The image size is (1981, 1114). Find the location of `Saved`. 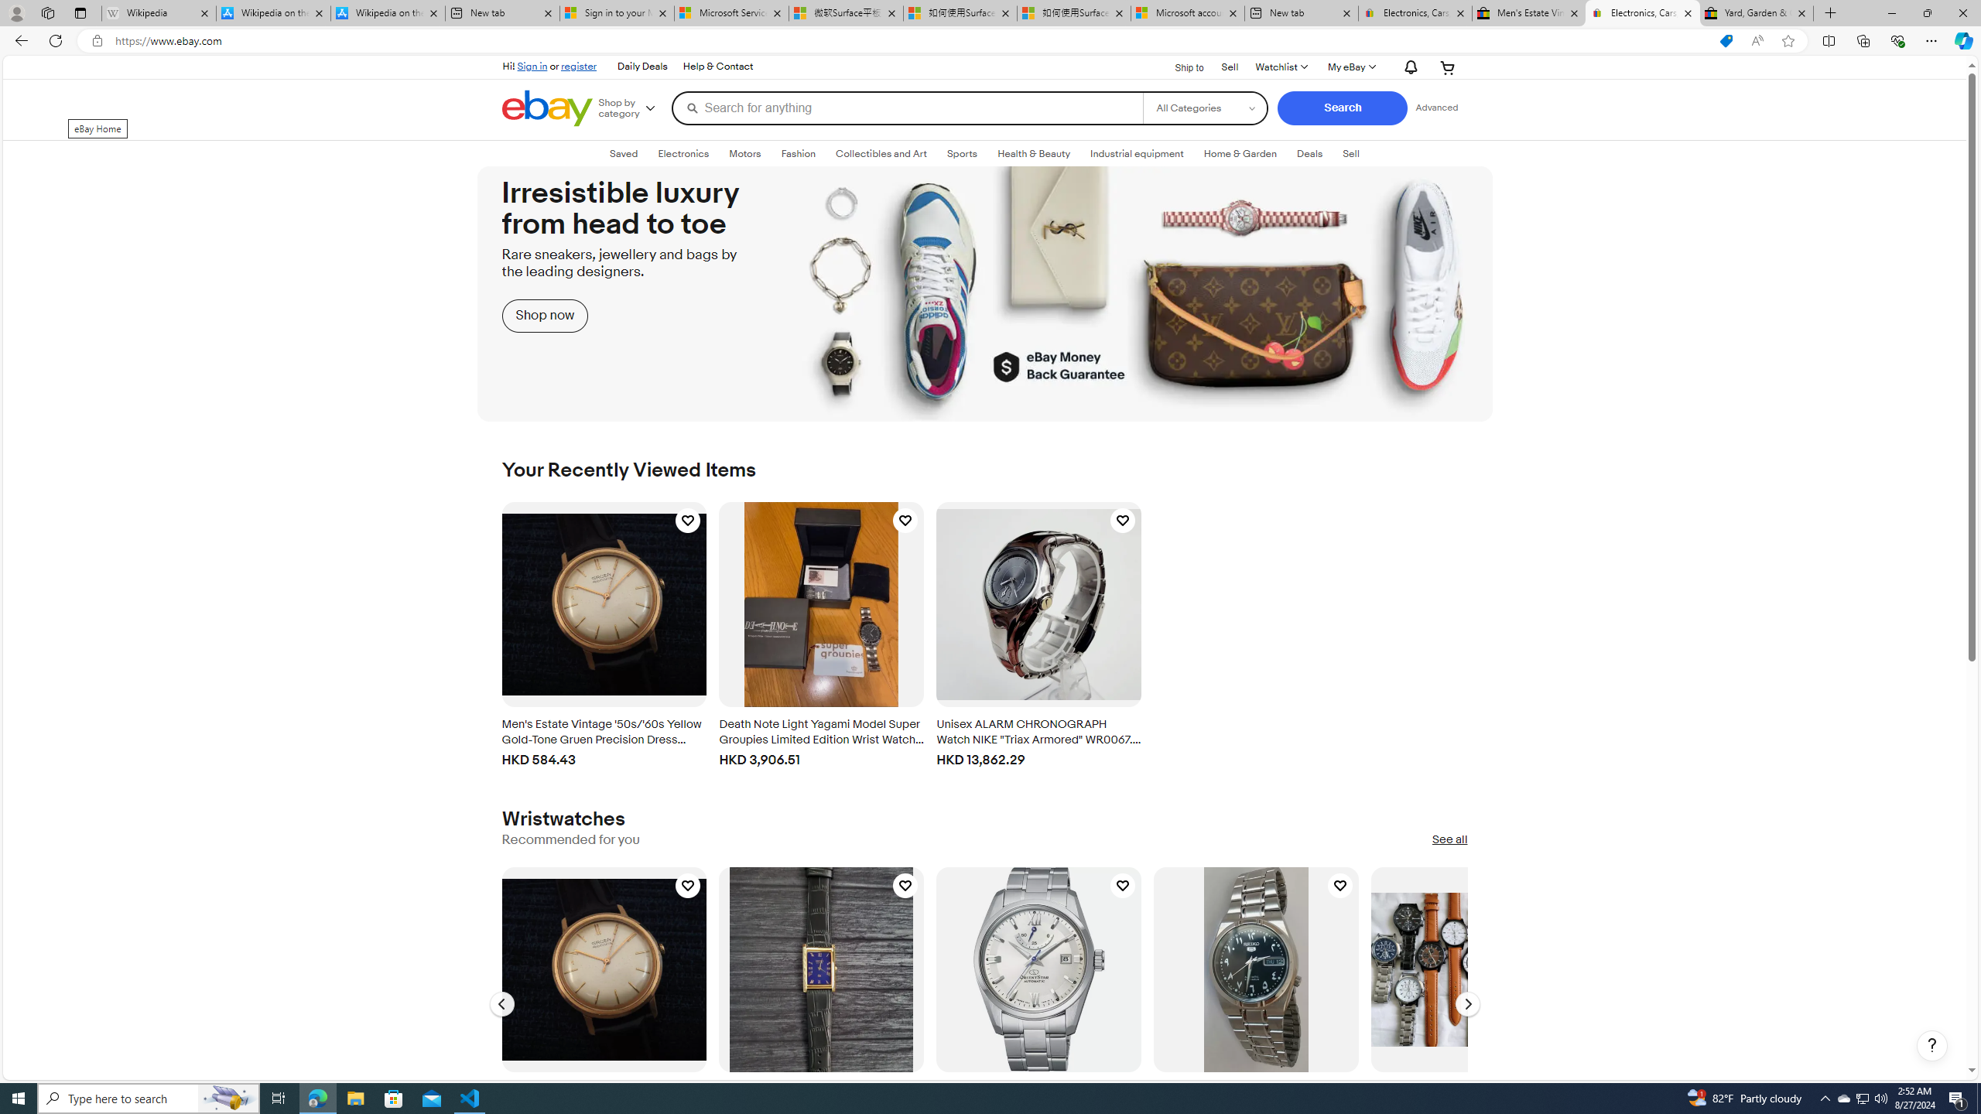

Saved is located at coordinates (624, 153).